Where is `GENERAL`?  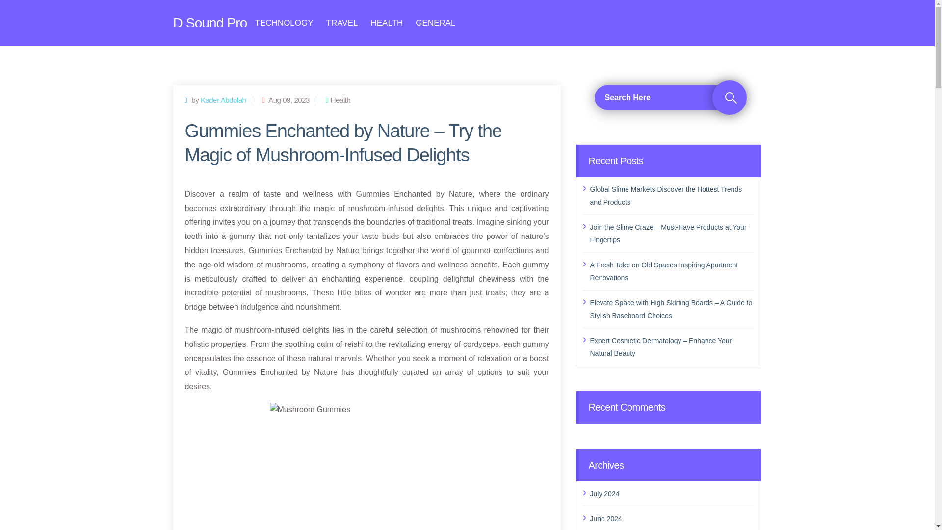
GENERAL is located at coordinates (435, 23).